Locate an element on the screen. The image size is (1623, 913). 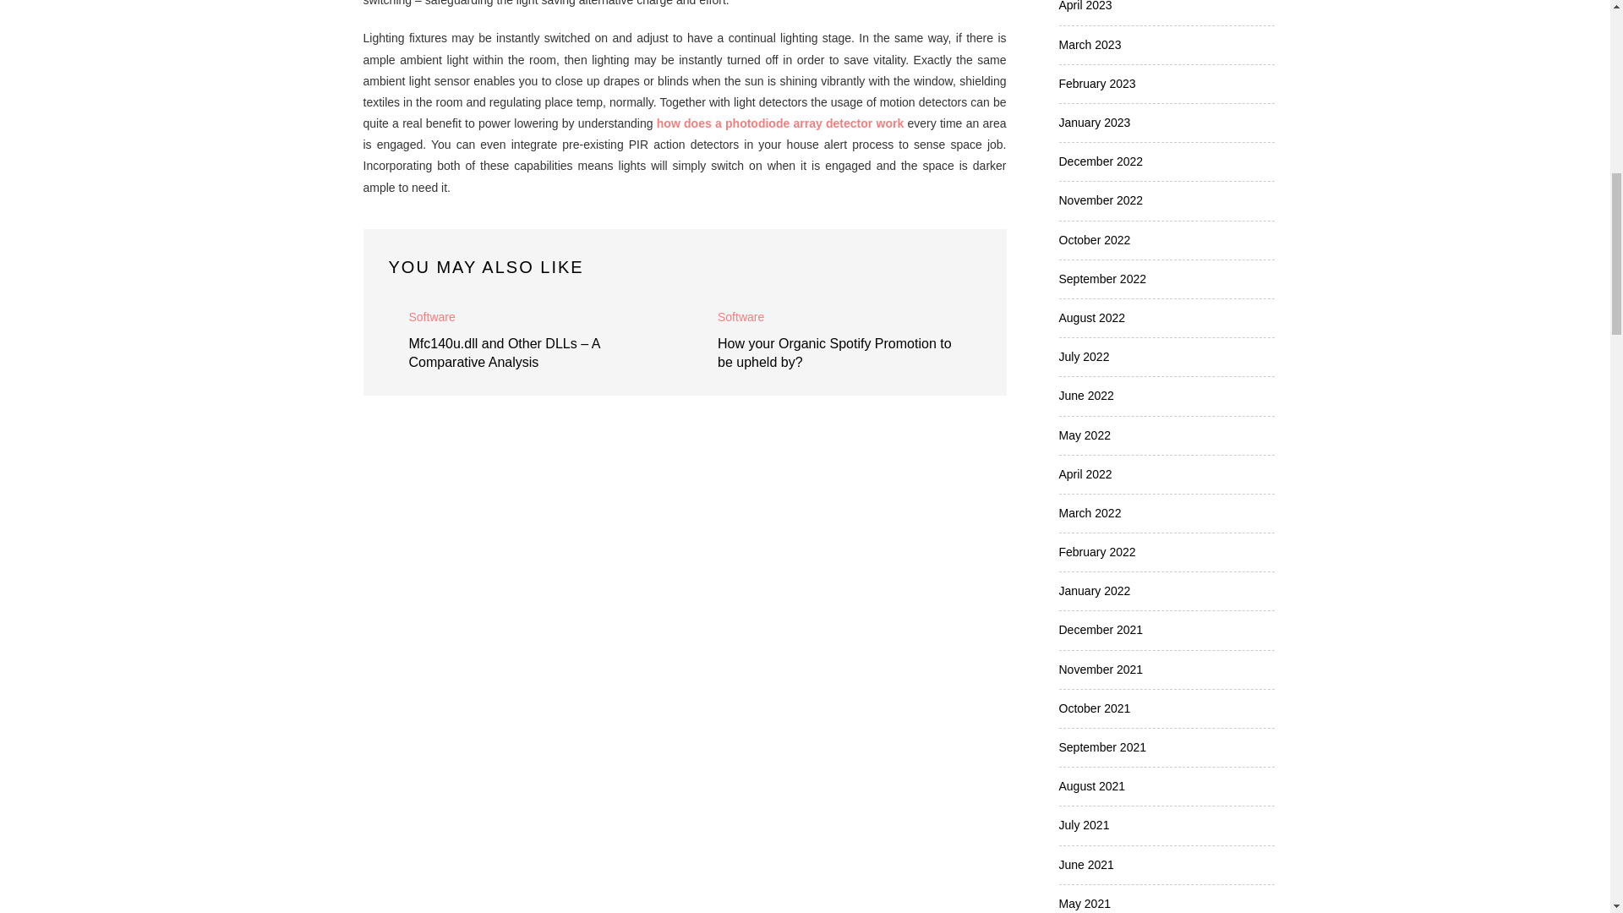
February 2023 is located at coordinates (1096, 83).